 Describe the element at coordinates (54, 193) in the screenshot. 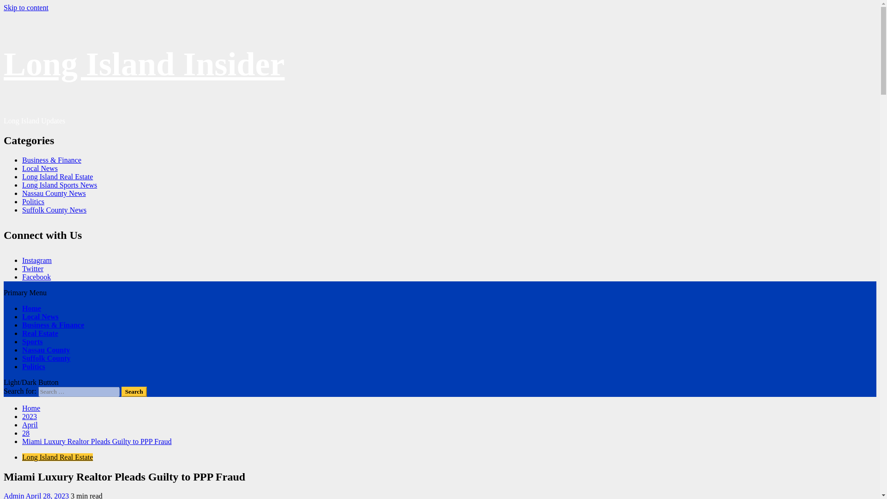

I see `Nassau County News` at that location.